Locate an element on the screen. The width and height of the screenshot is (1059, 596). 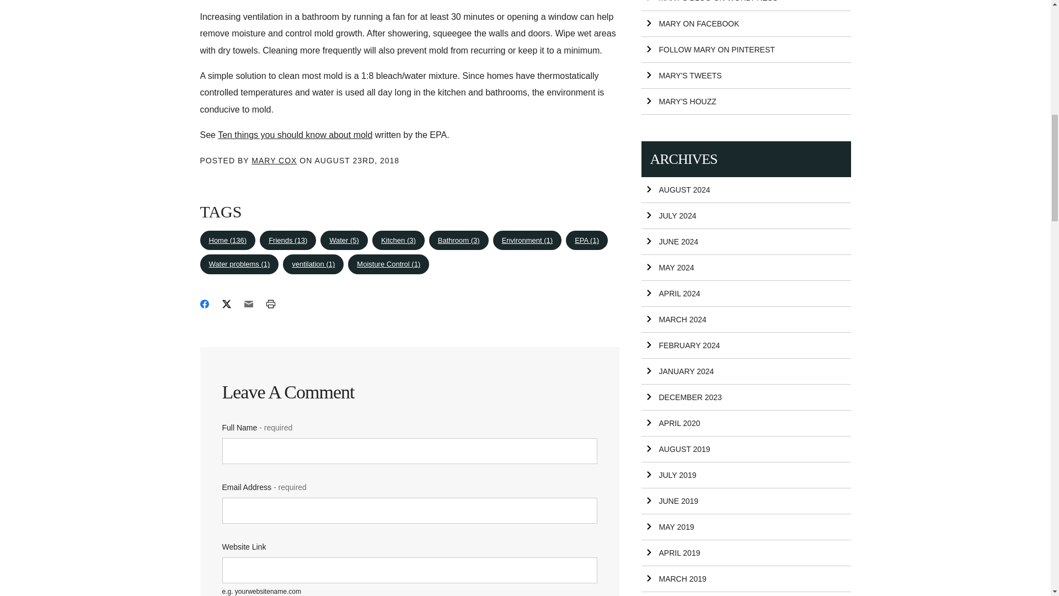
ventilation is located at coordinates (313, 264).